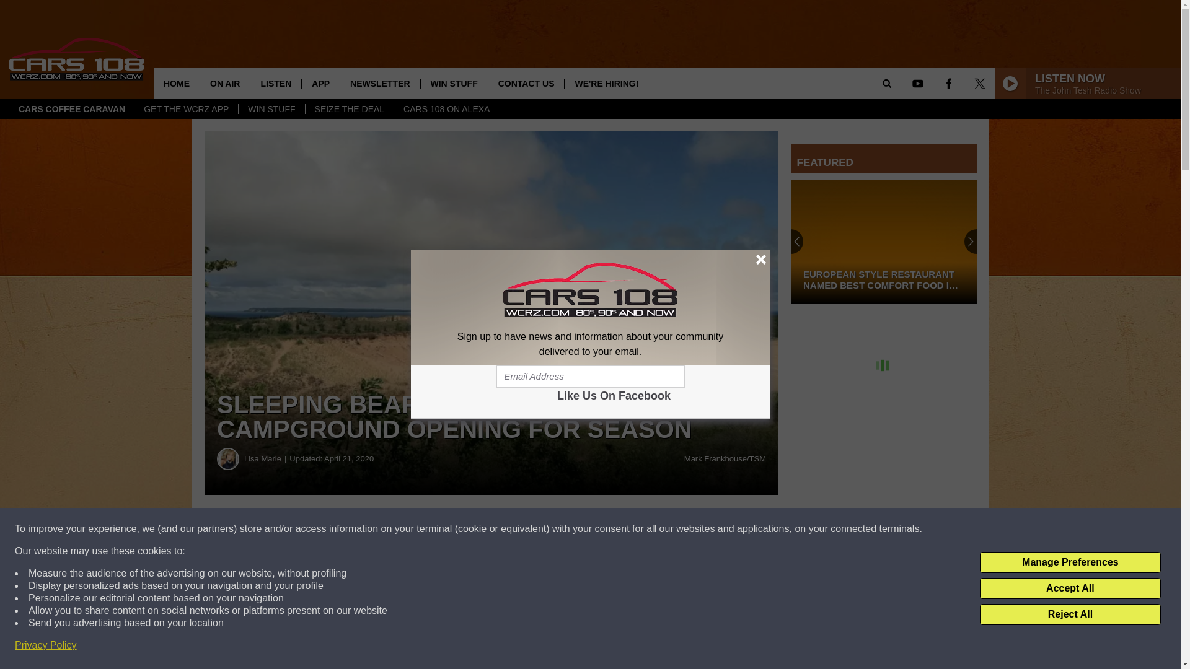 The width and height of the screenshot is (1190, 669). Describe the element at coordinates (454, 83) in the screenshot. I see `WIN STUFF` at that location.